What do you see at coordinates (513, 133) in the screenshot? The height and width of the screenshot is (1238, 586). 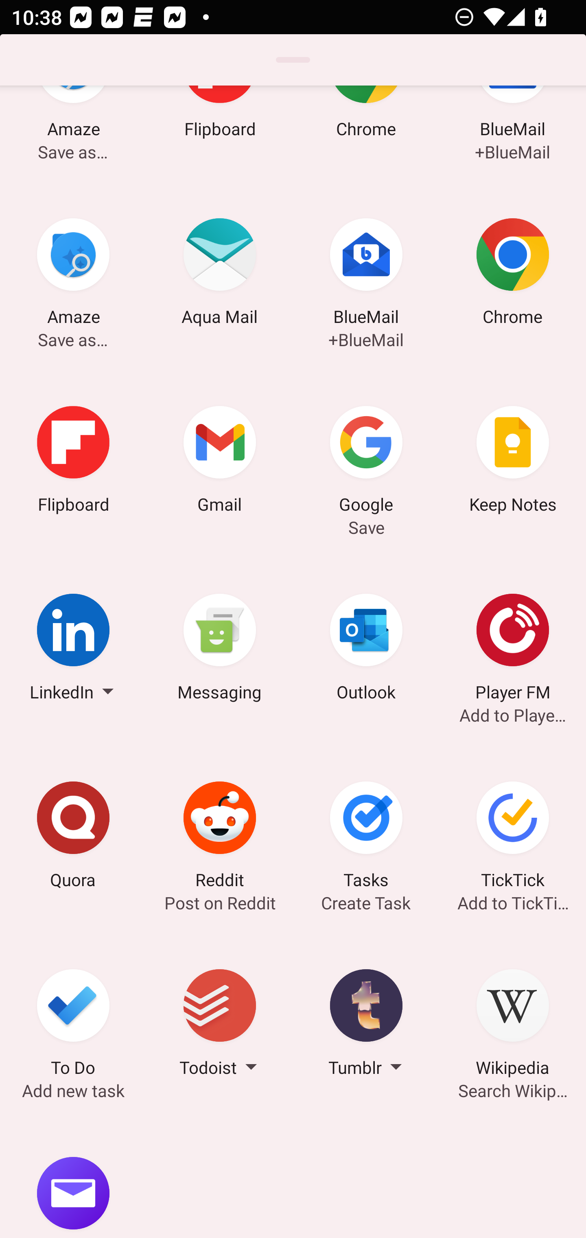 I see `BlueMail +BlueMail` at bounding box center [513, 133].